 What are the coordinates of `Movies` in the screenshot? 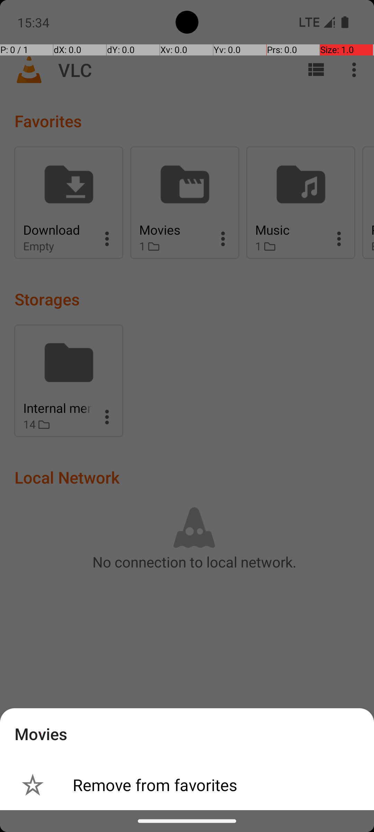 It's located at (41, 734).